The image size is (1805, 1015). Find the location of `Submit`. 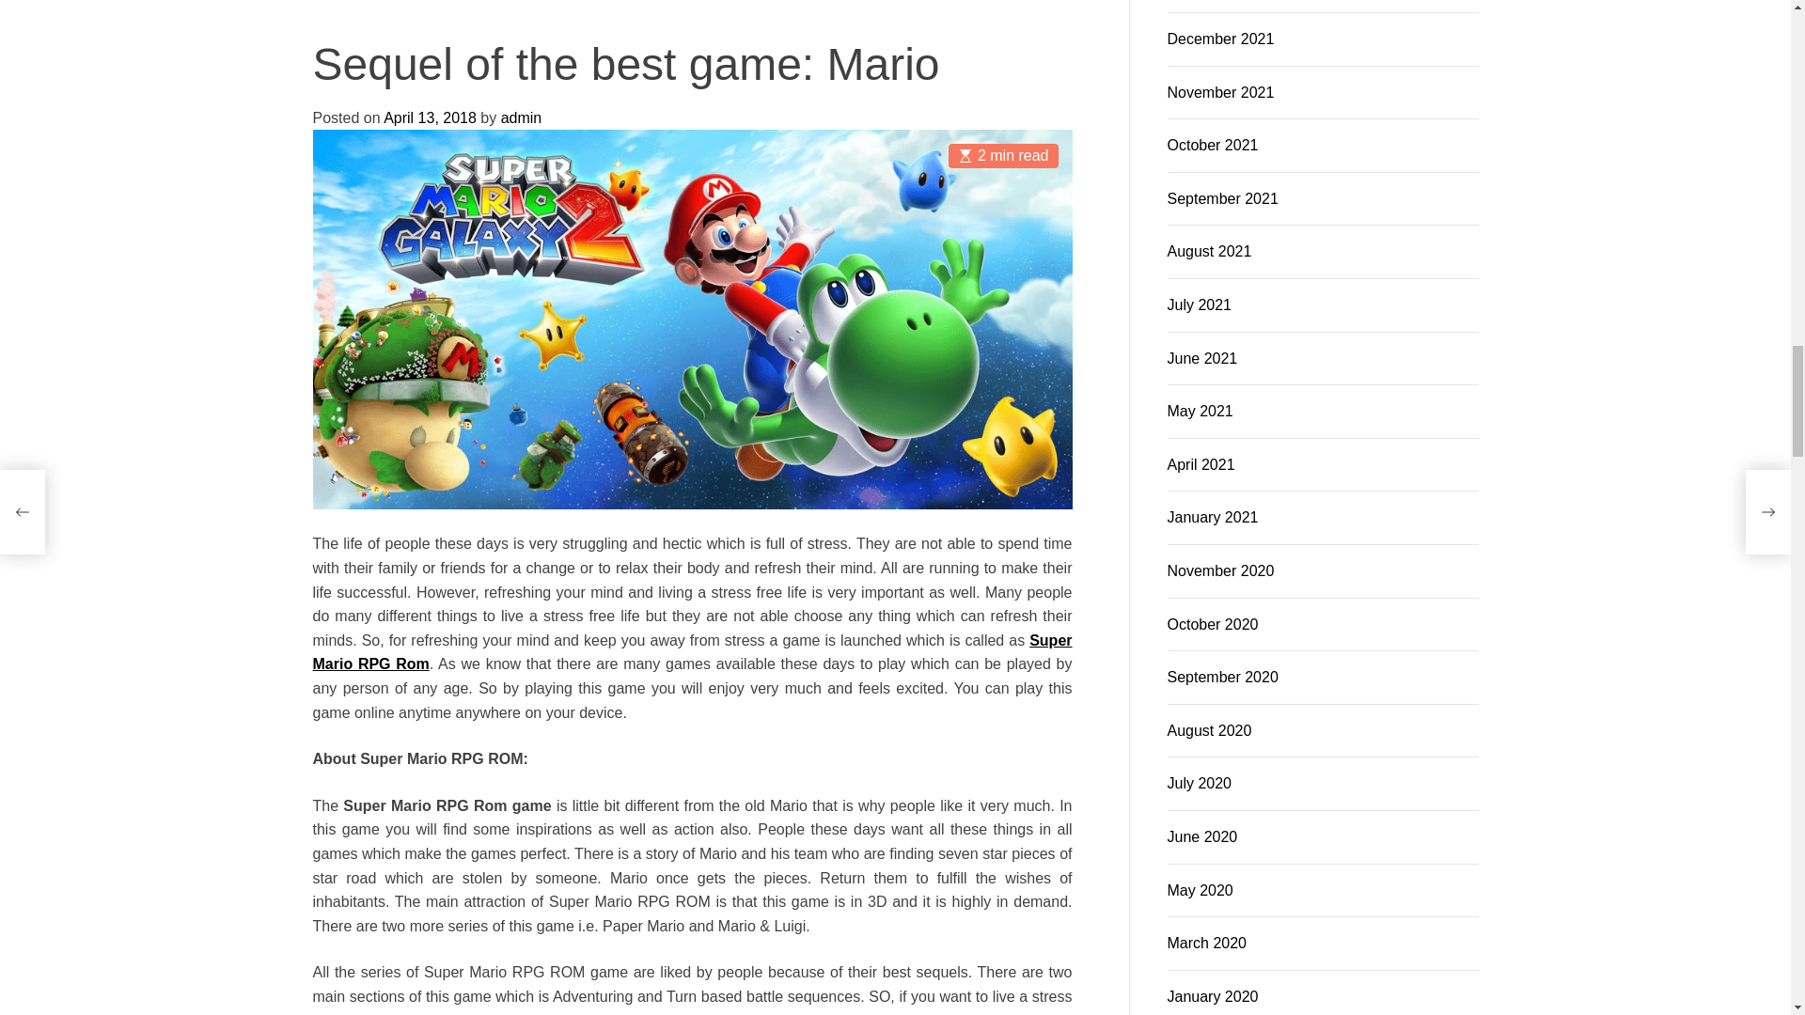

Submit is located at coordinates (1028, 79).